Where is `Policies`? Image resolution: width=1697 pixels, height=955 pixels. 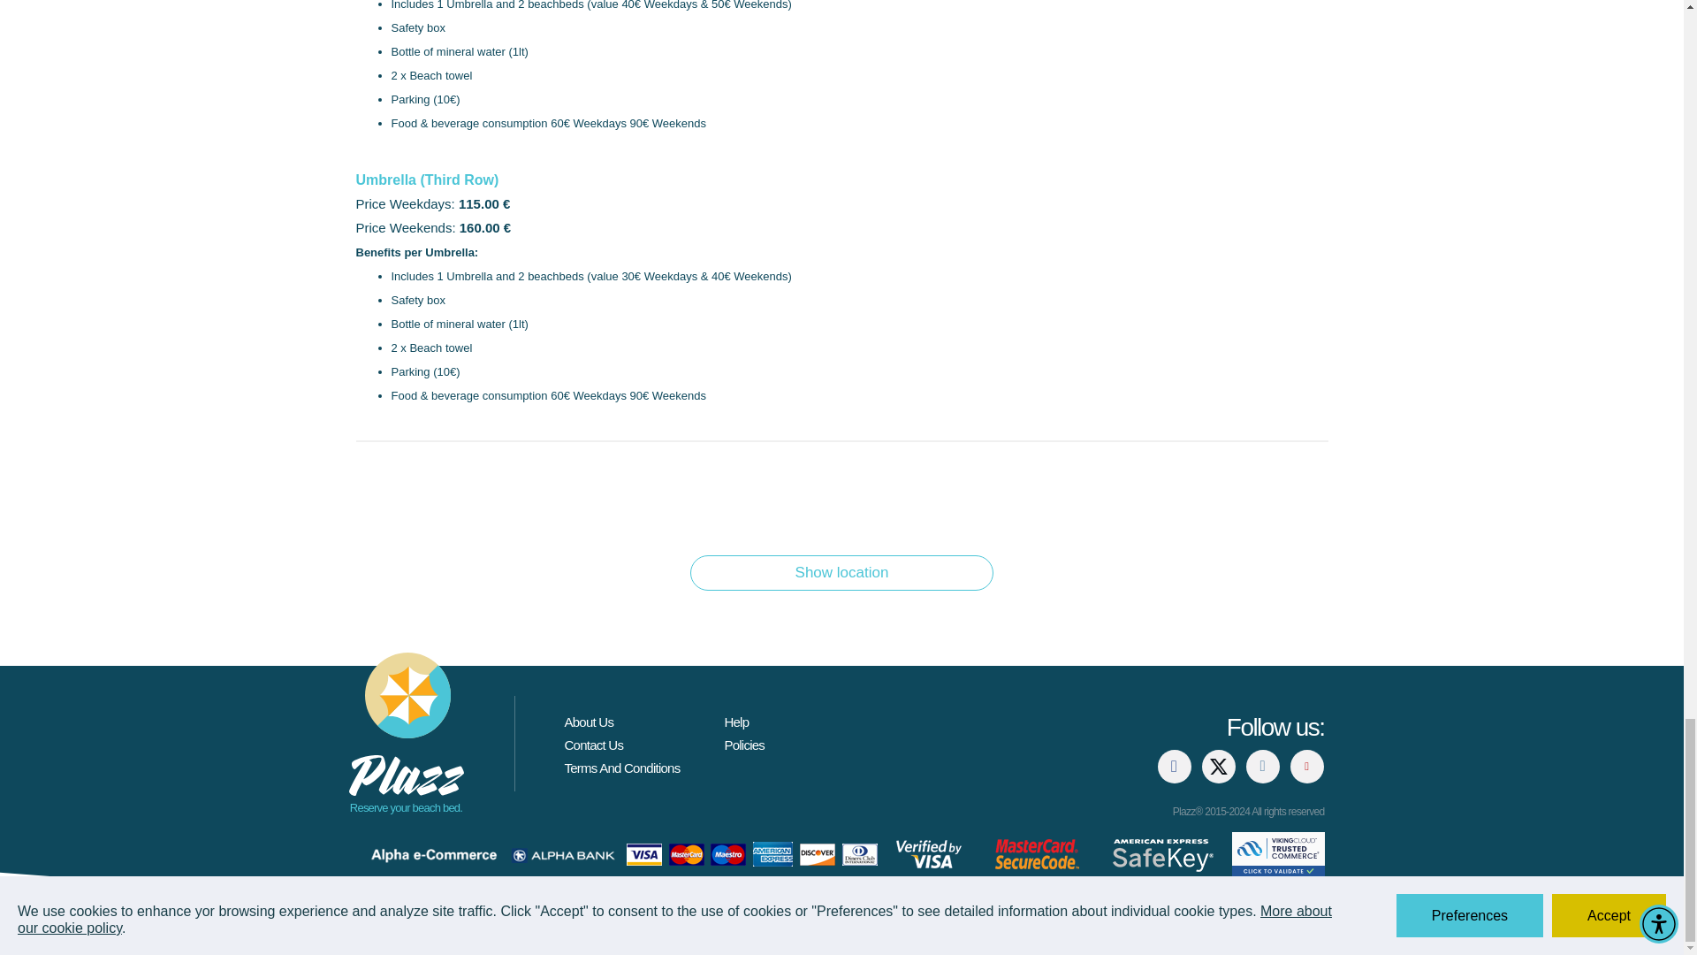 Policies is located at coordinates (744, 745).